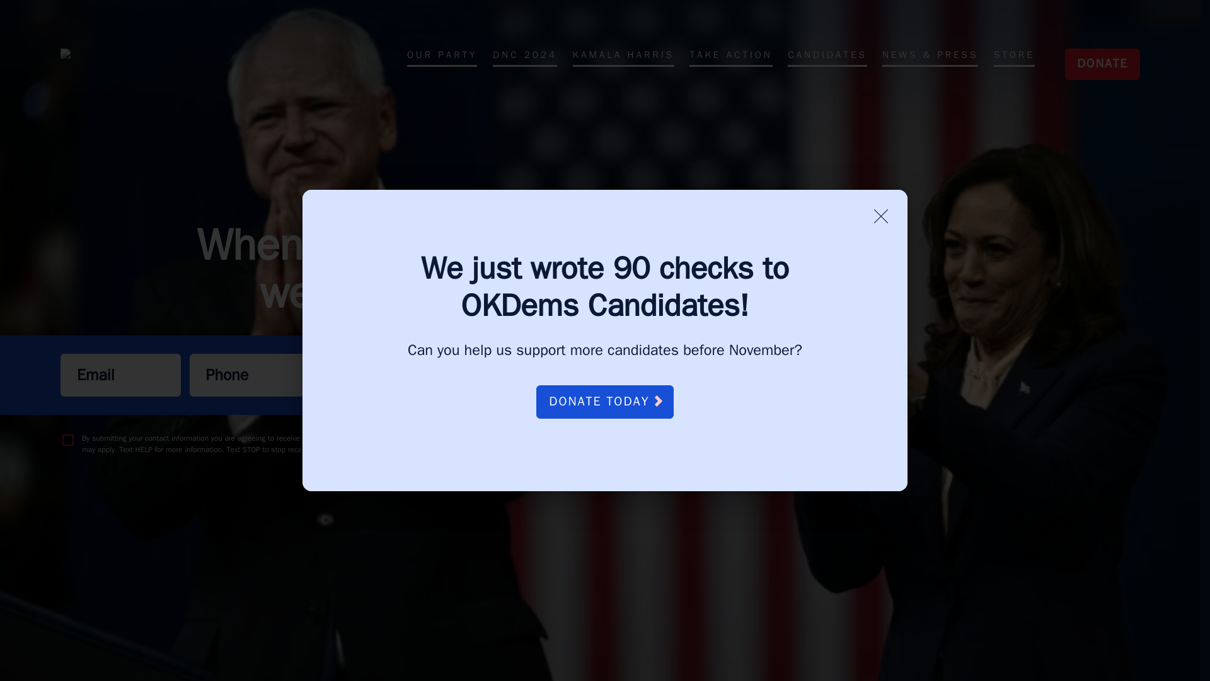 Image resolution: width=1210 pixels, height=681 pixels. Describe the element at coordinates (524, 57) in the screenshot. I see `DNC 2024` at that location.